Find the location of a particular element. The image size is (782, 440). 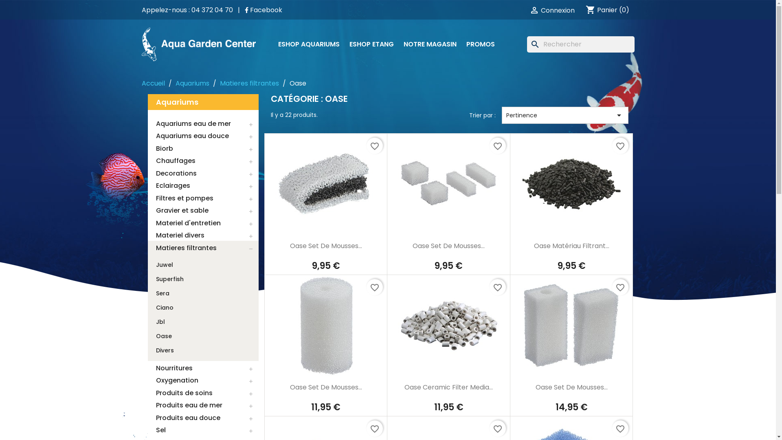

Aquariums is located at coordinates (192, 83).